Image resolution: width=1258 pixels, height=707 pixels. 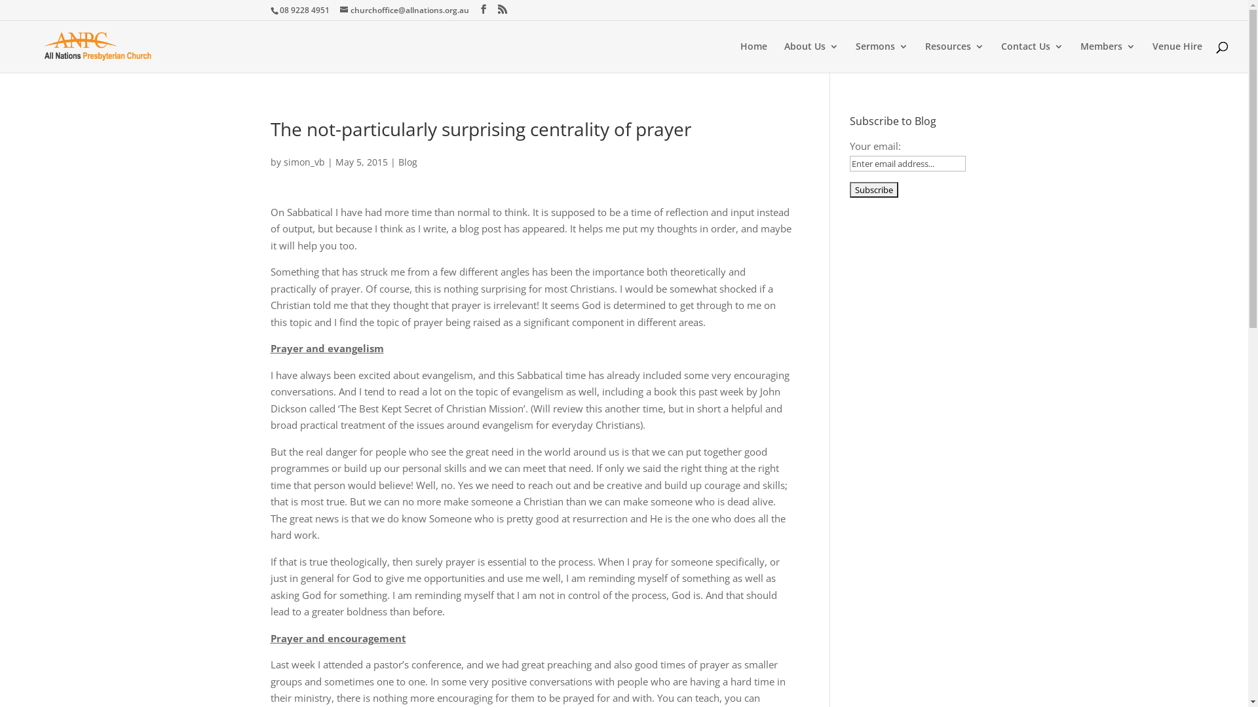 What do you see at coordinates (811, 58) in the screenshot?
I see `About Us` at bounding box center [811, 58].